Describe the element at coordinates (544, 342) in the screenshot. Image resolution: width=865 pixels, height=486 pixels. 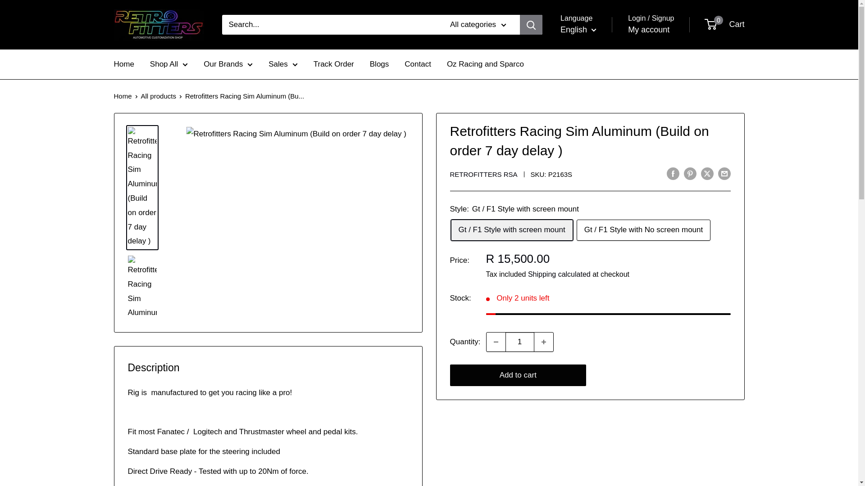
I see `Increase quantity by 1` at that location.